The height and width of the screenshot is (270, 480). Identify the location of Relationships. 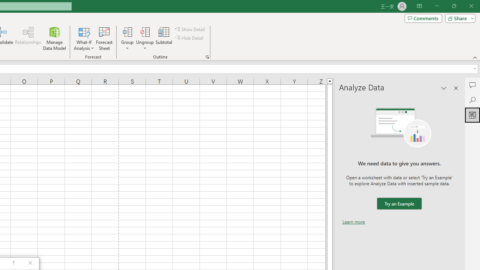
(28, 38).